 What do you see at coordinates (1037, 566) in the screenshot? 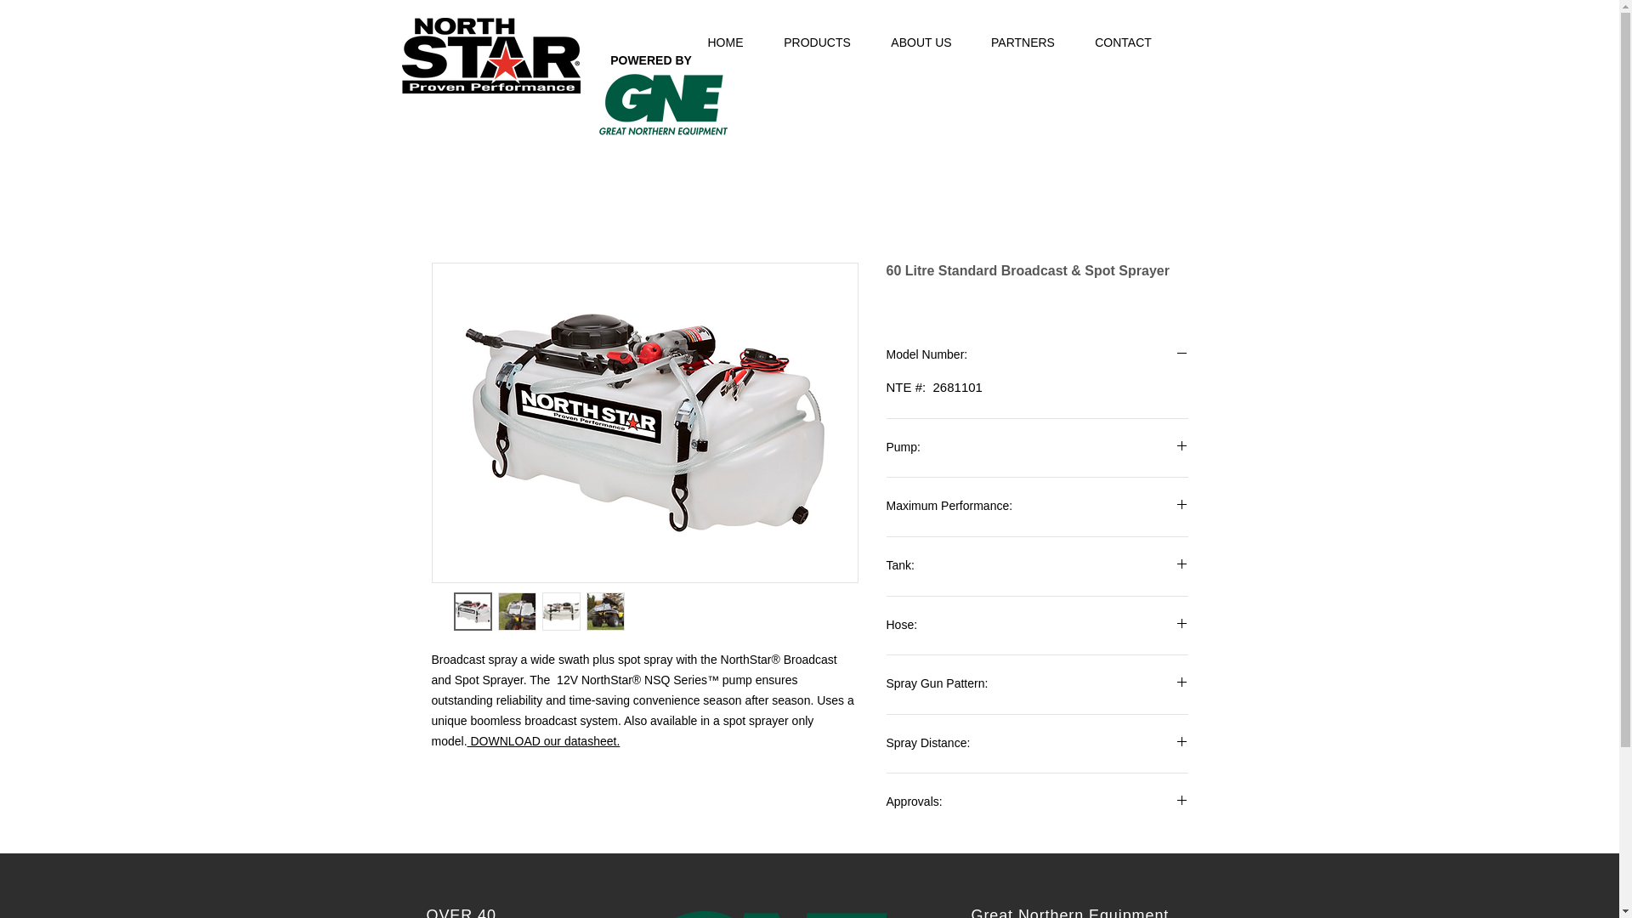
I see `Tank:` at bounding box center [1037, 566].